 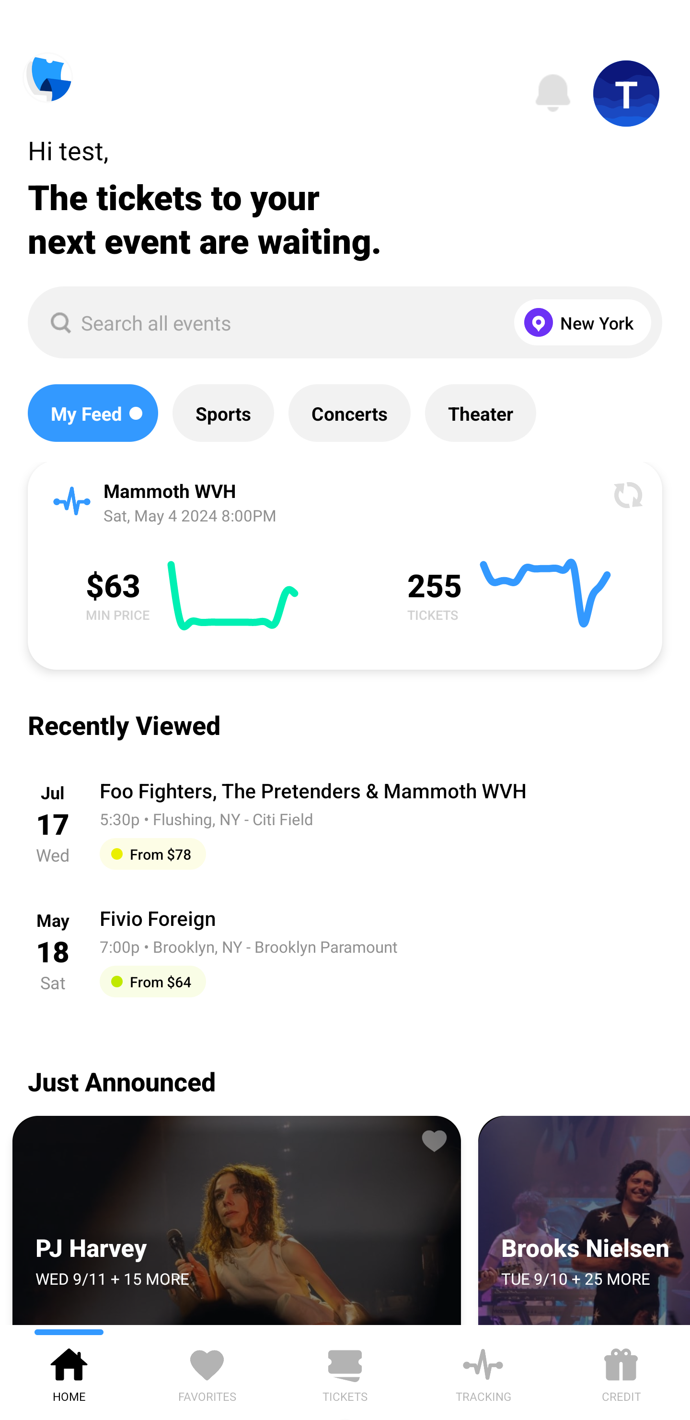 What do you see at coordinates (207, 1372) in the screenshot?
I see `FAVORITES` at bounding box center [207, 1372].